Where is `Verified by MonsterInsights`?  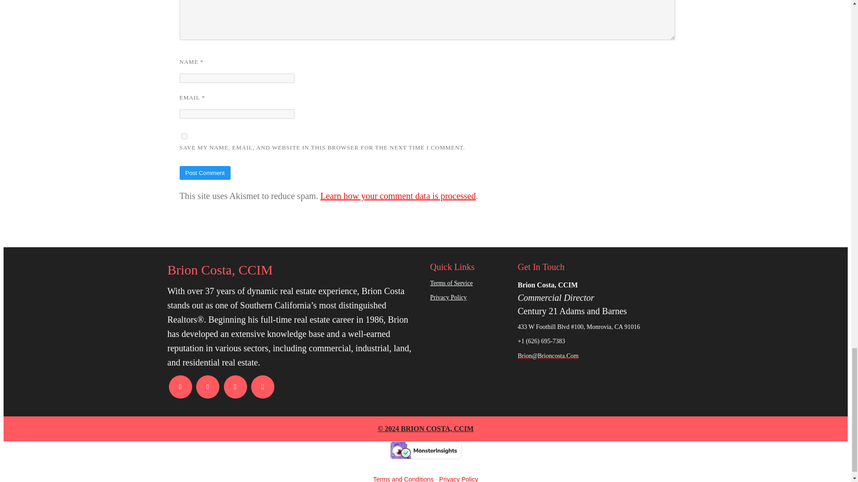
Verified by MonsterInsights is located at coordinates (425, 450).